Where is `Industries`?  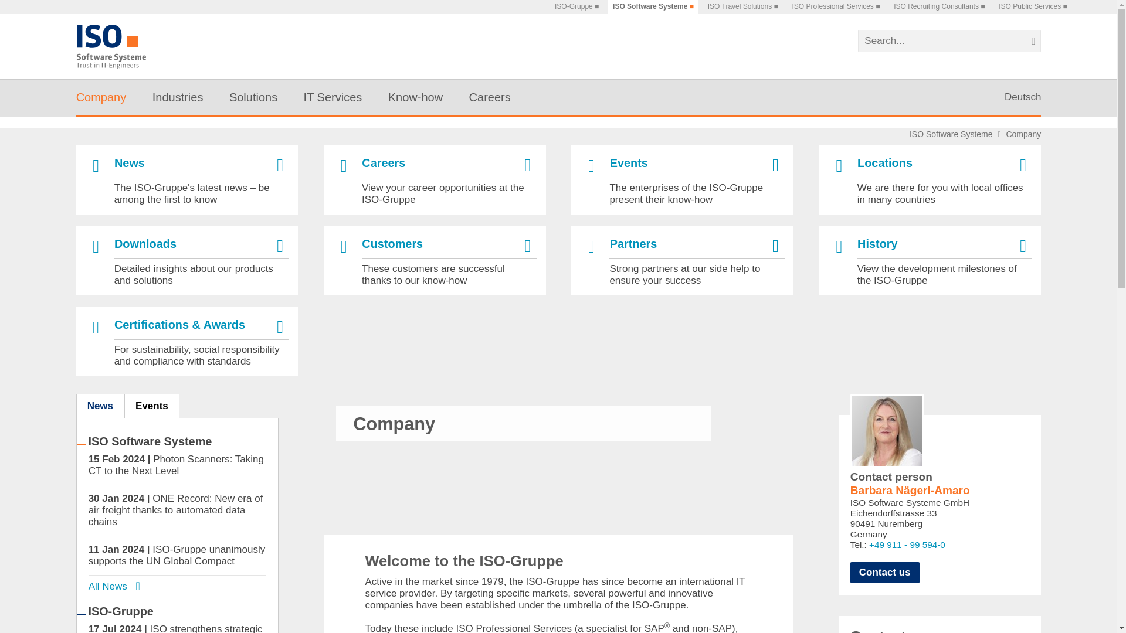 Industries is located at coordinates (178, 97).